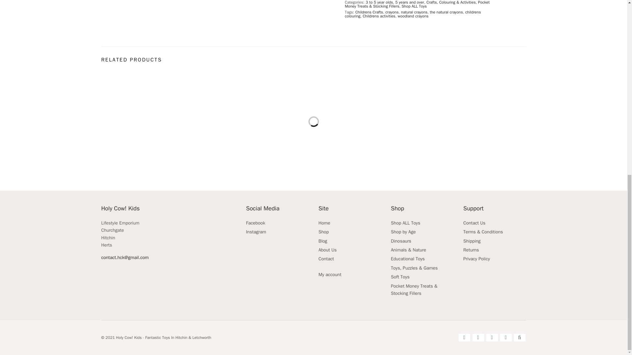 The width and height of the screenshot is (632, 355). I want to click on natural crayons, so click(414, 12).